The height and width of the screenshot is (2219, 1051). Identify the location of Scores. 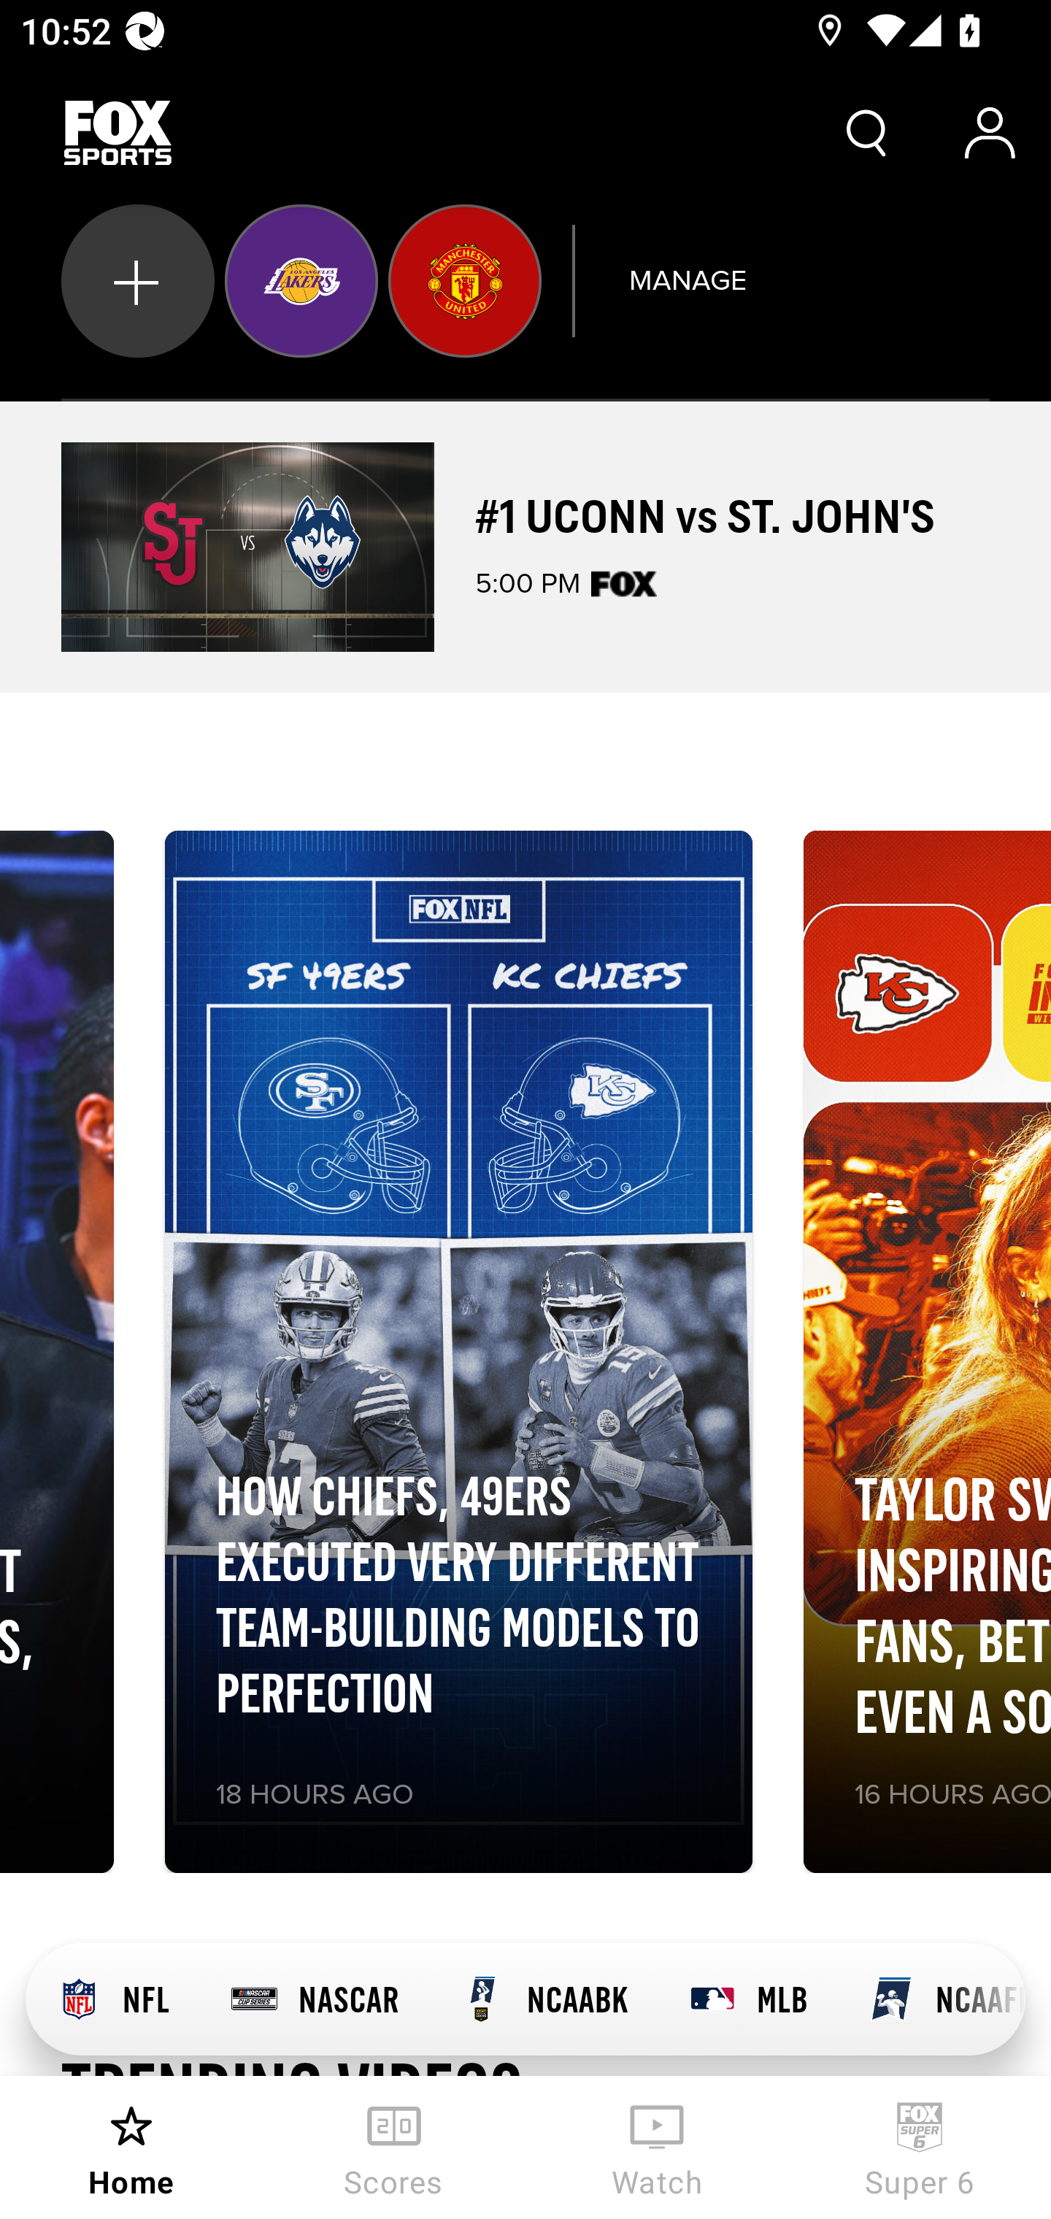
(394, 2147).